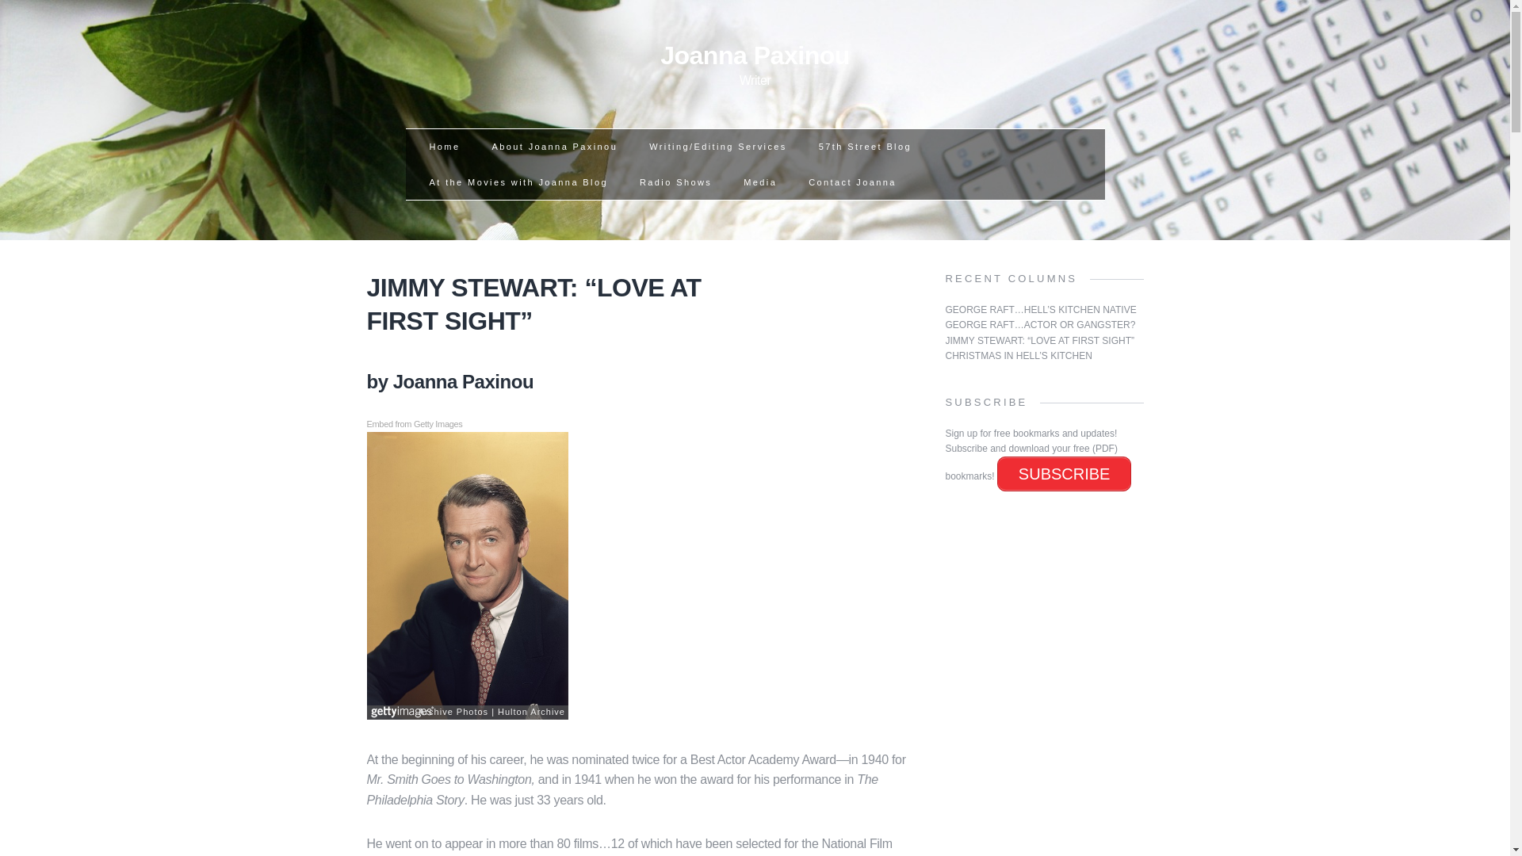 Image resolution: width=1522 pixels, height=856 pixels. I want to click on Radio Shows, so click(865, 147).